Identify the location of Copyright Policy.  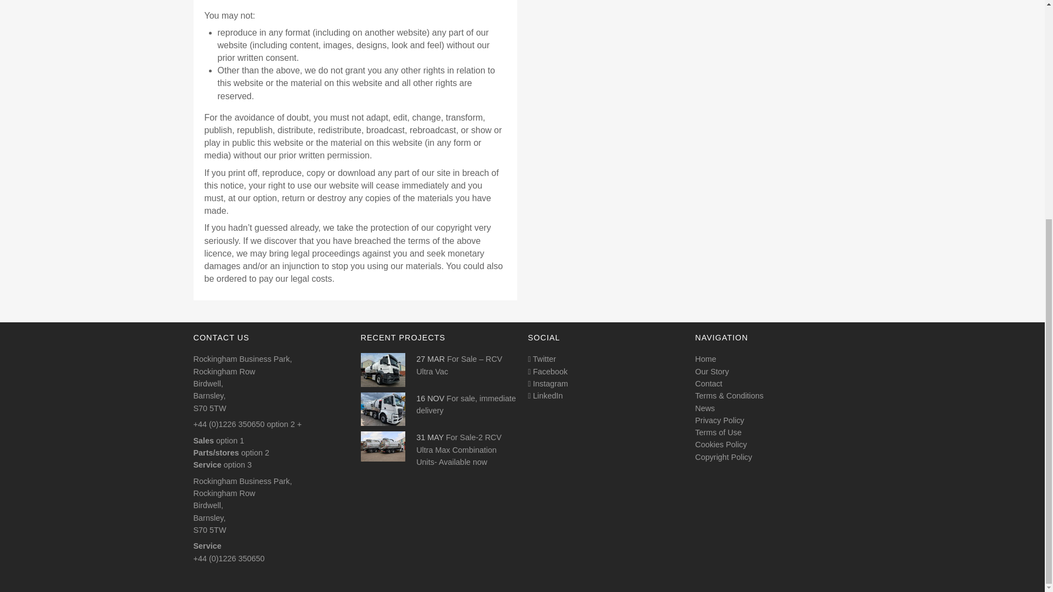
(724, 457).